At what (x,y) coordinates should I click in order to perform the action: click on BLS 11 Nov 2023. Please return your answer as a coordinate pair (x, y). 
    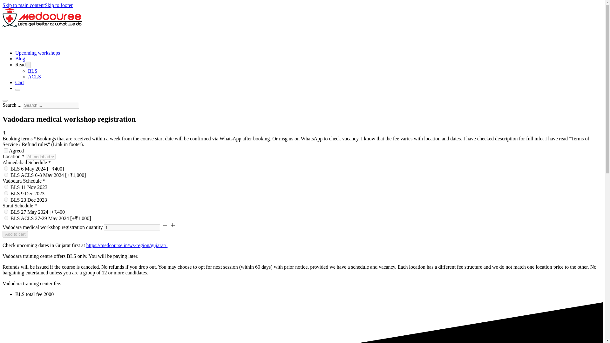
    Looking at the image, I should click on (6, 187).